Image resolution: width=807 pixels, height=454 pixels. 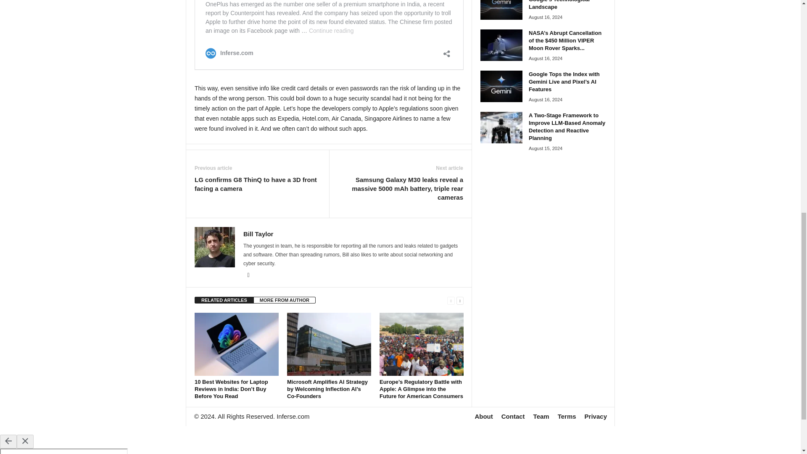 What do you see at coordinates (224, 300) in the screenshot?
I see `RELATED ARTICLES` at bounding box center [224, 300].